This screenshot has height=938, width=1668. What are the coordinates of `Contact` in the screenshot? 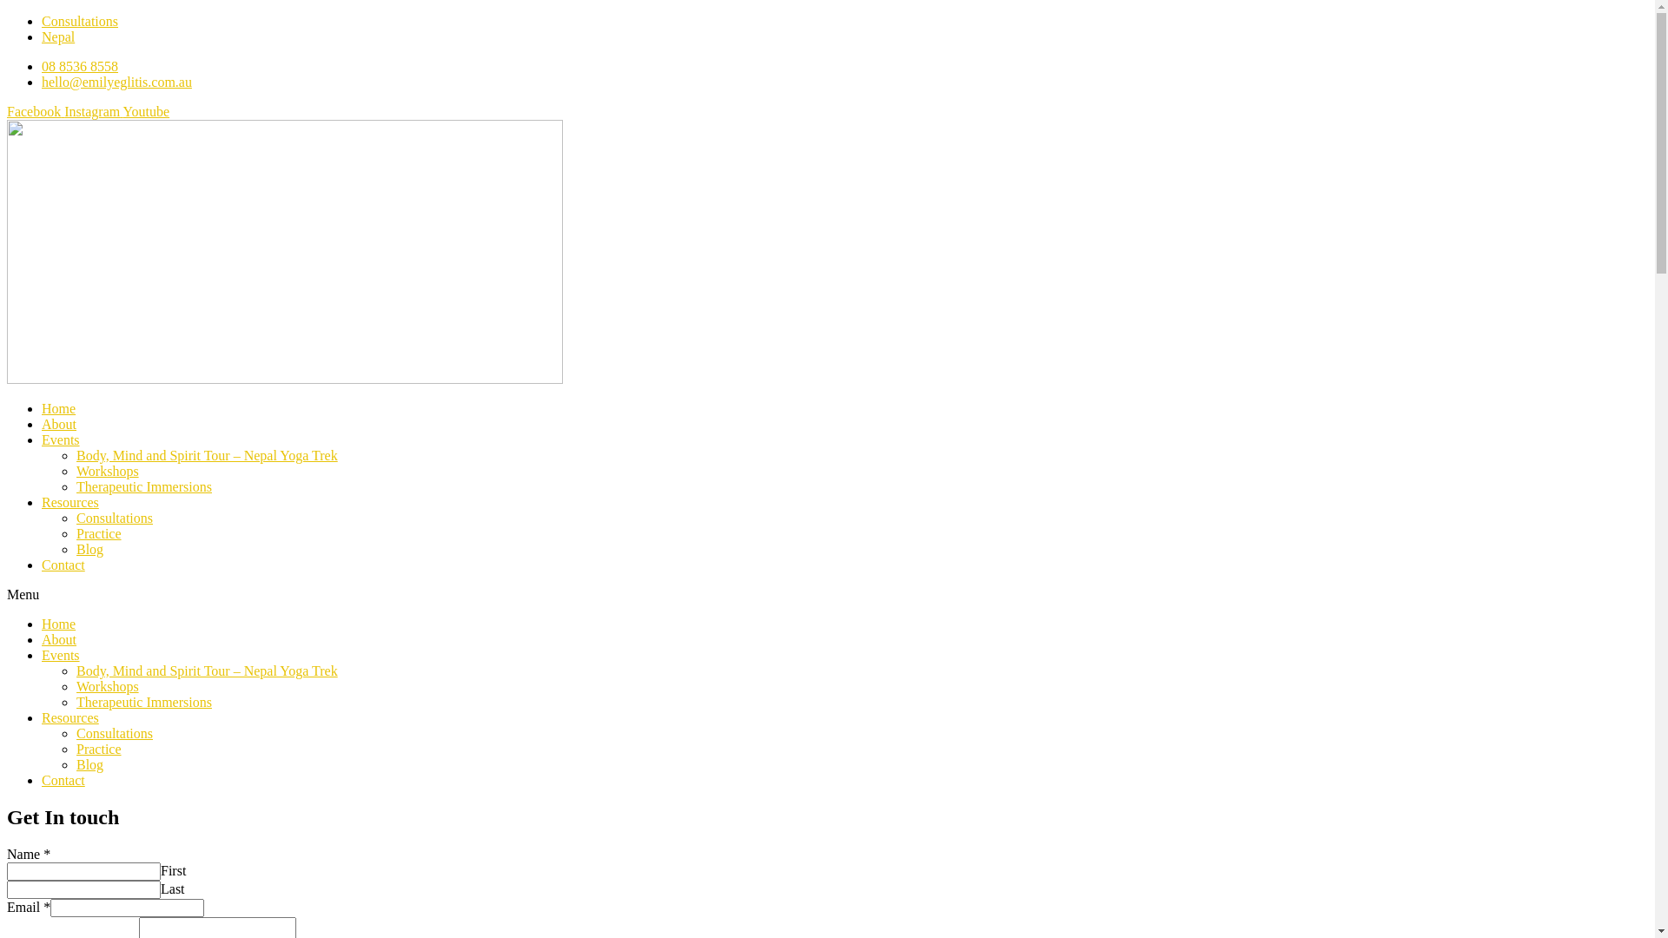 It's located at (63, 780).